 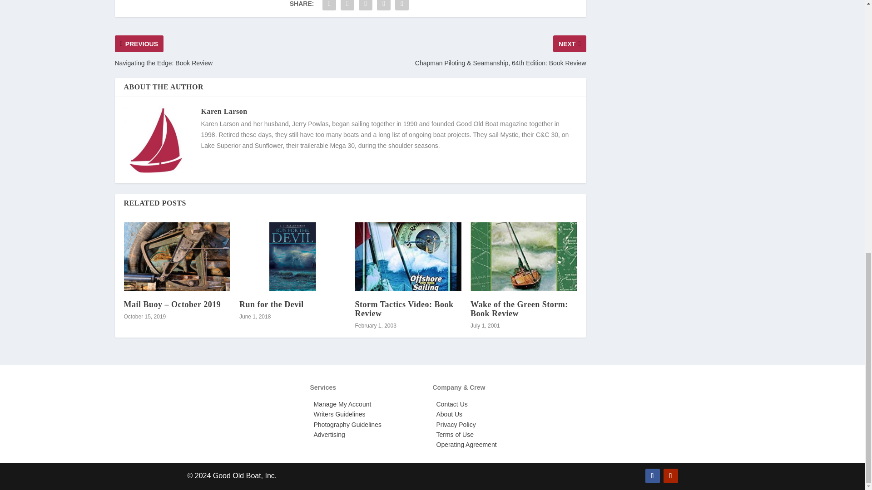 What do you see at coordinates (347, 6) in the screenshot?
I see `Share "Call of the Ancient Mariner: Book Review" via Twitter` at bounding box center [347, 6].